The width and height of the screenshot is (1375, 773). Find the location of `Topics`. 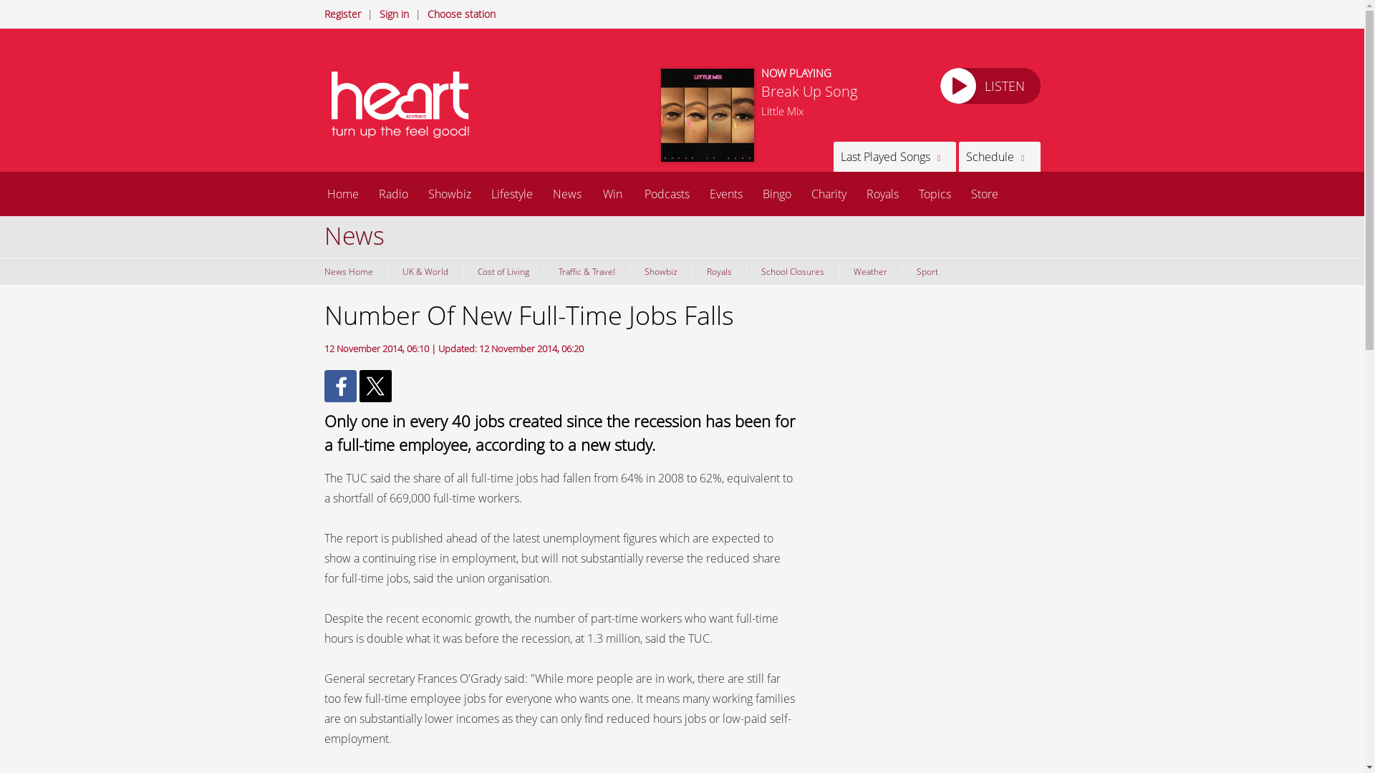

Topics is located at coordinates (934, 193).